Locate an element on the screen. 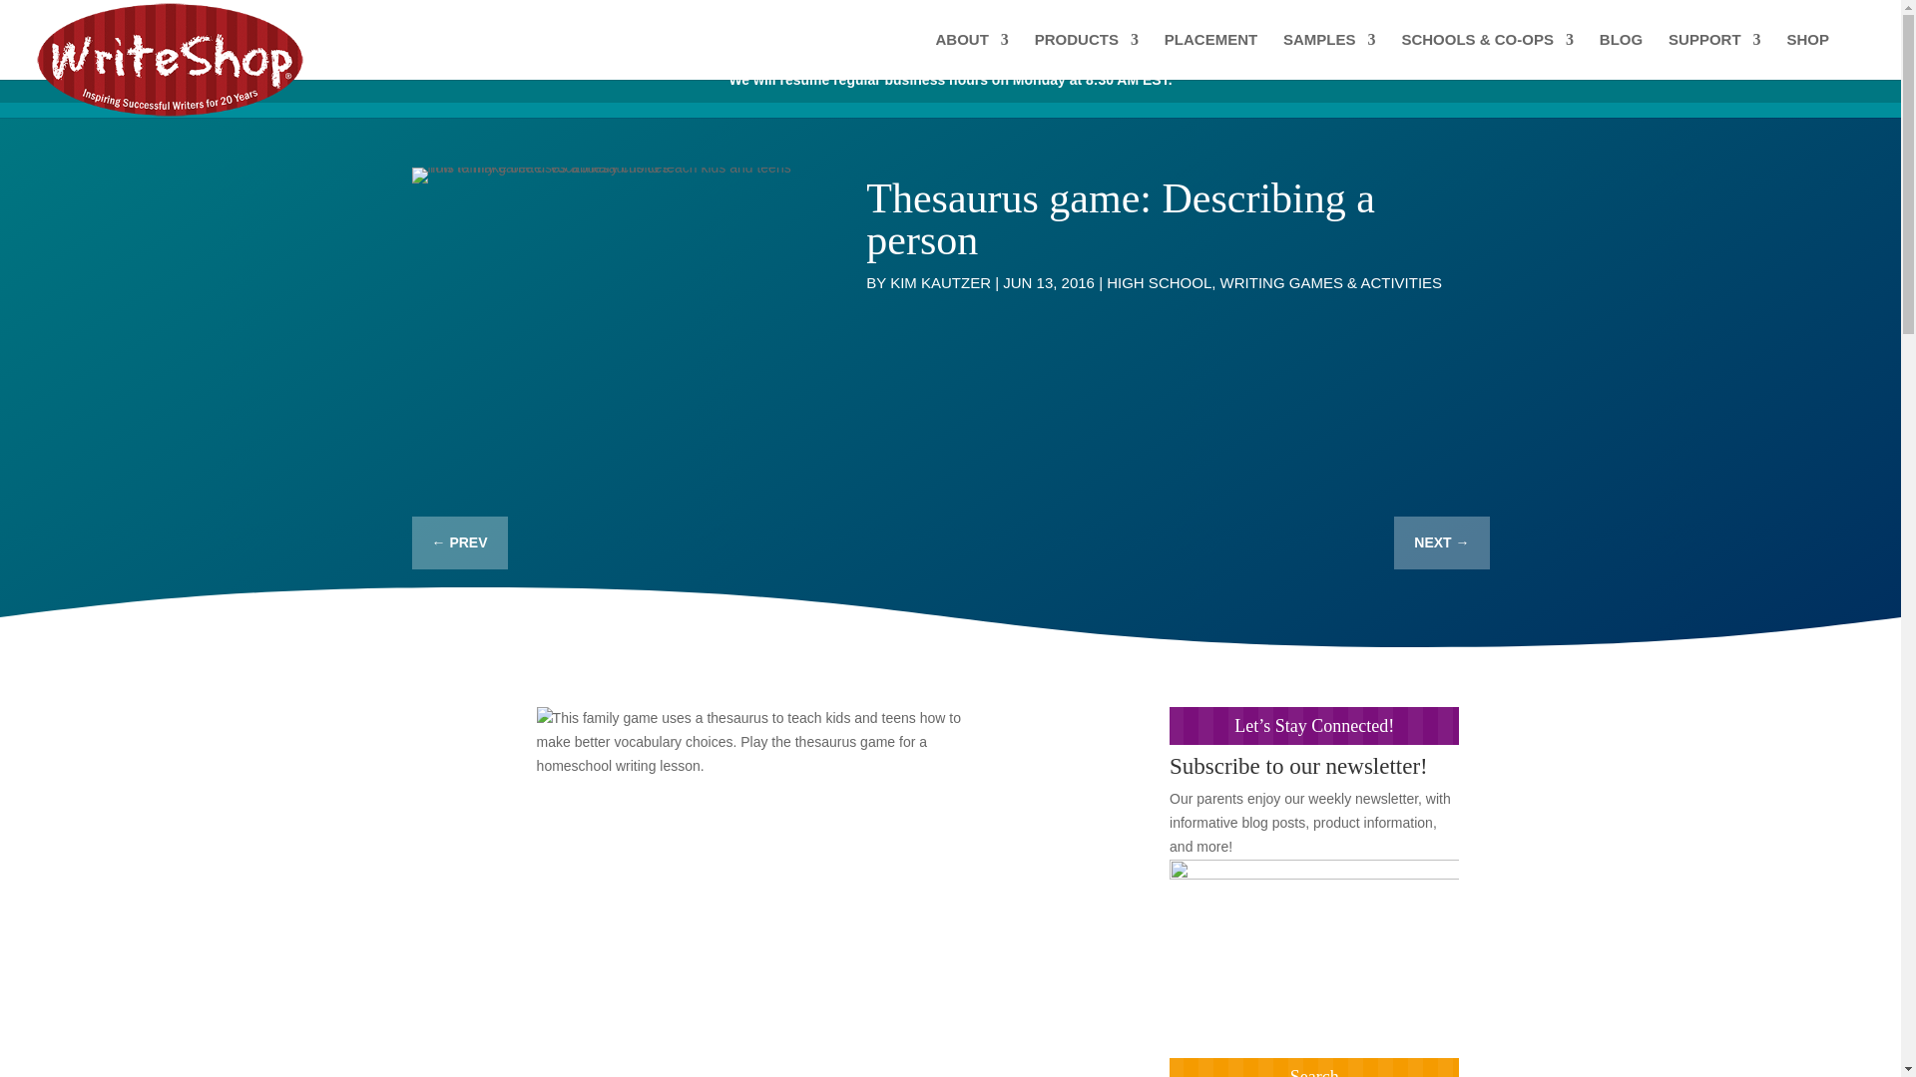  BLOG is located at coordinates (1621, 56).